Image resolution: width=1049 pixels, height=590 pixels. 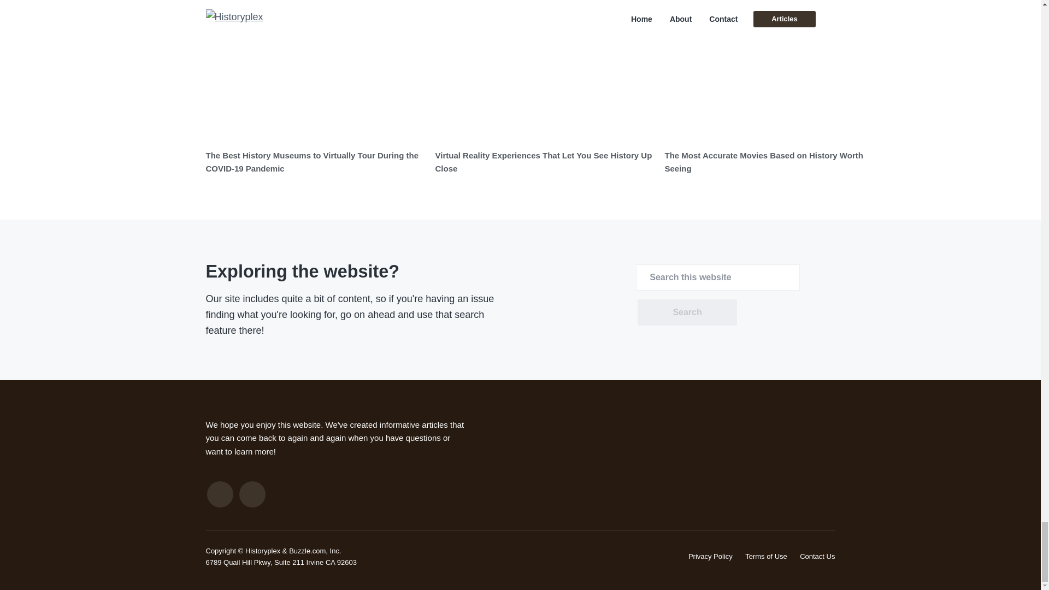 What do you see at coordinates (763, 162) in the screenshot?
I see `The Most Accurate Movies Based on History Worth Seeing` at bounding box center [763, 162].